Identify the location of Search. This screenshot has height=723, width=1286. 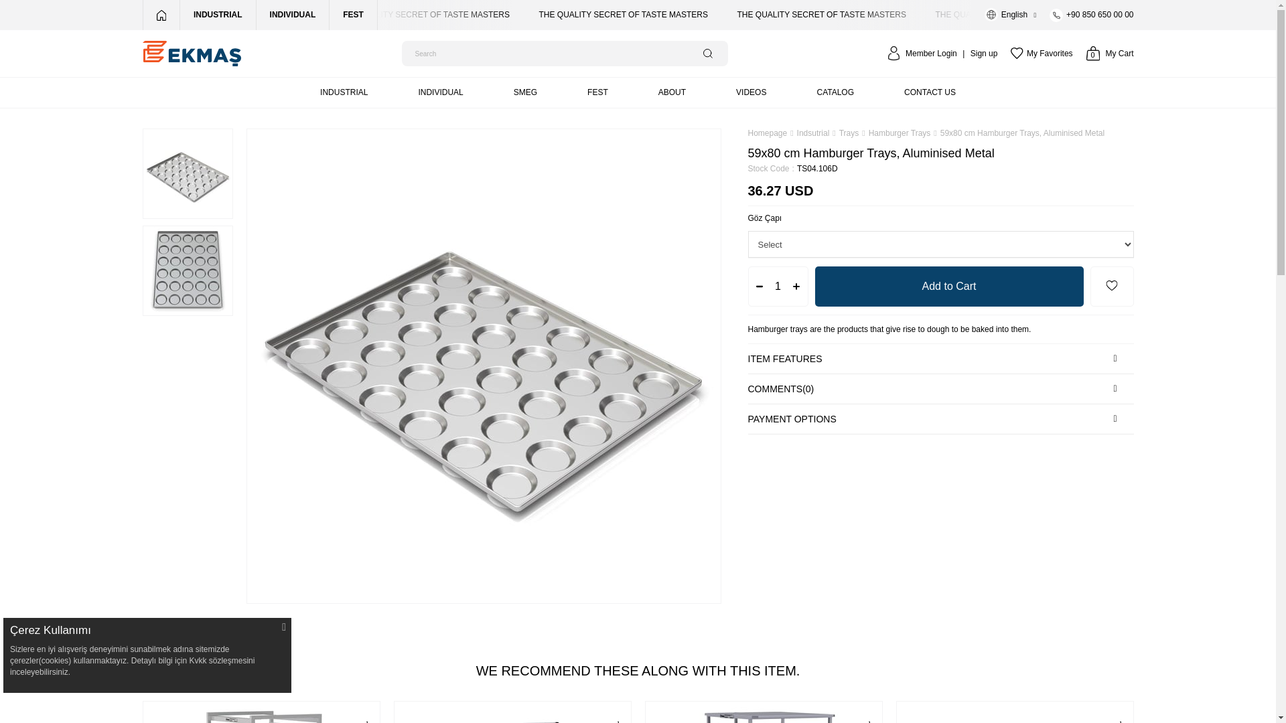
(344, 92).